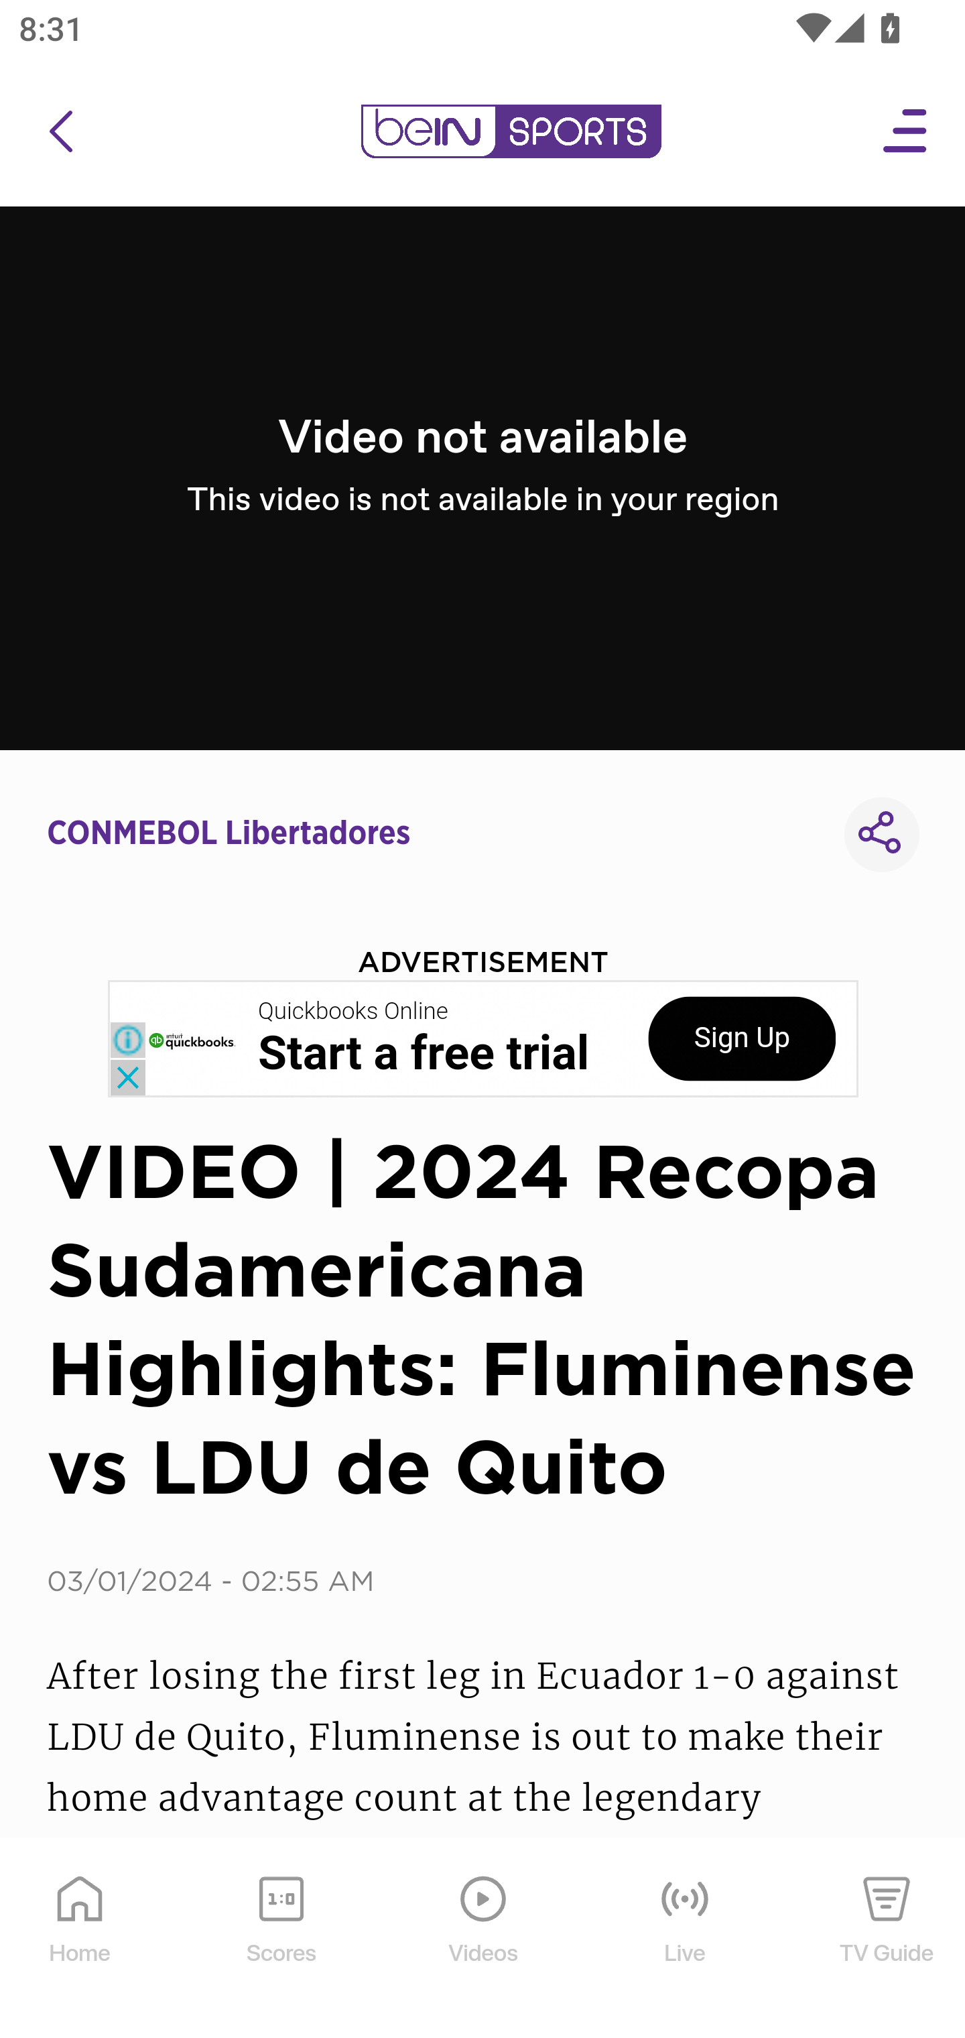  I want to click on Sign Up, so click(742, 1039).